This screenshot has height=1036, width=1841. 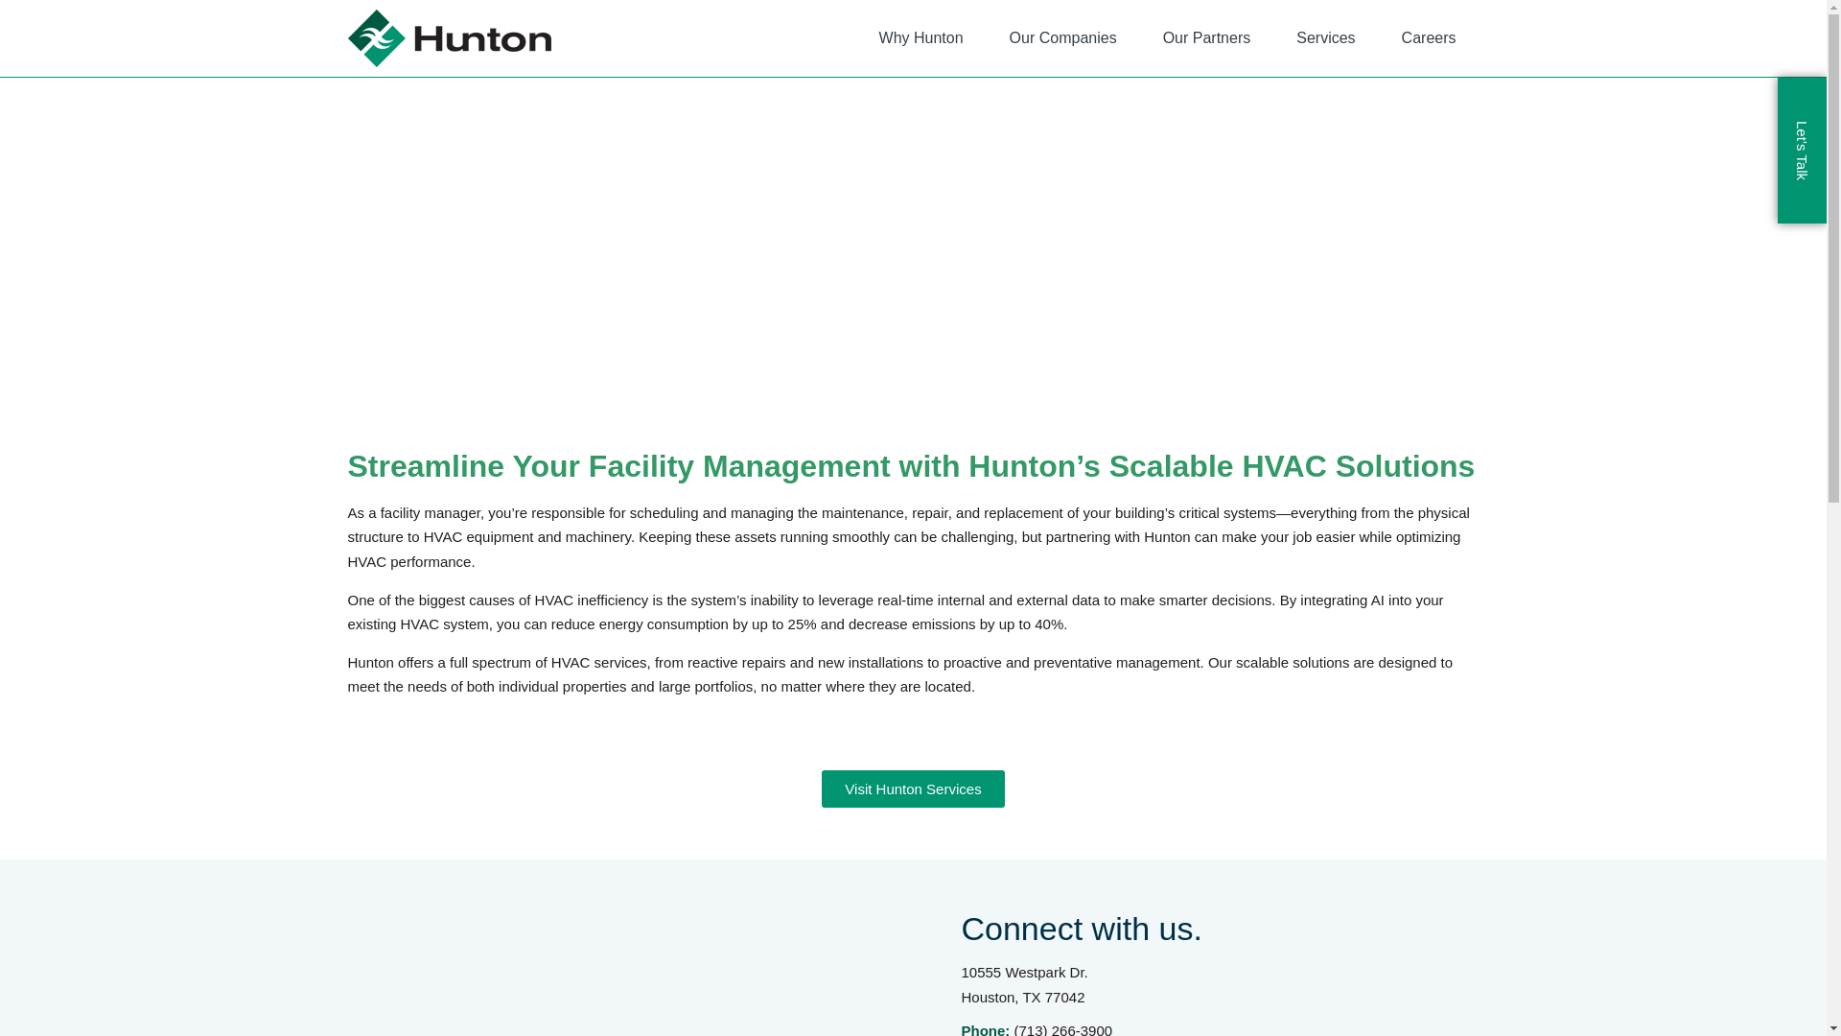 I want to click on Our Partners, so click(x=1206, y=38).